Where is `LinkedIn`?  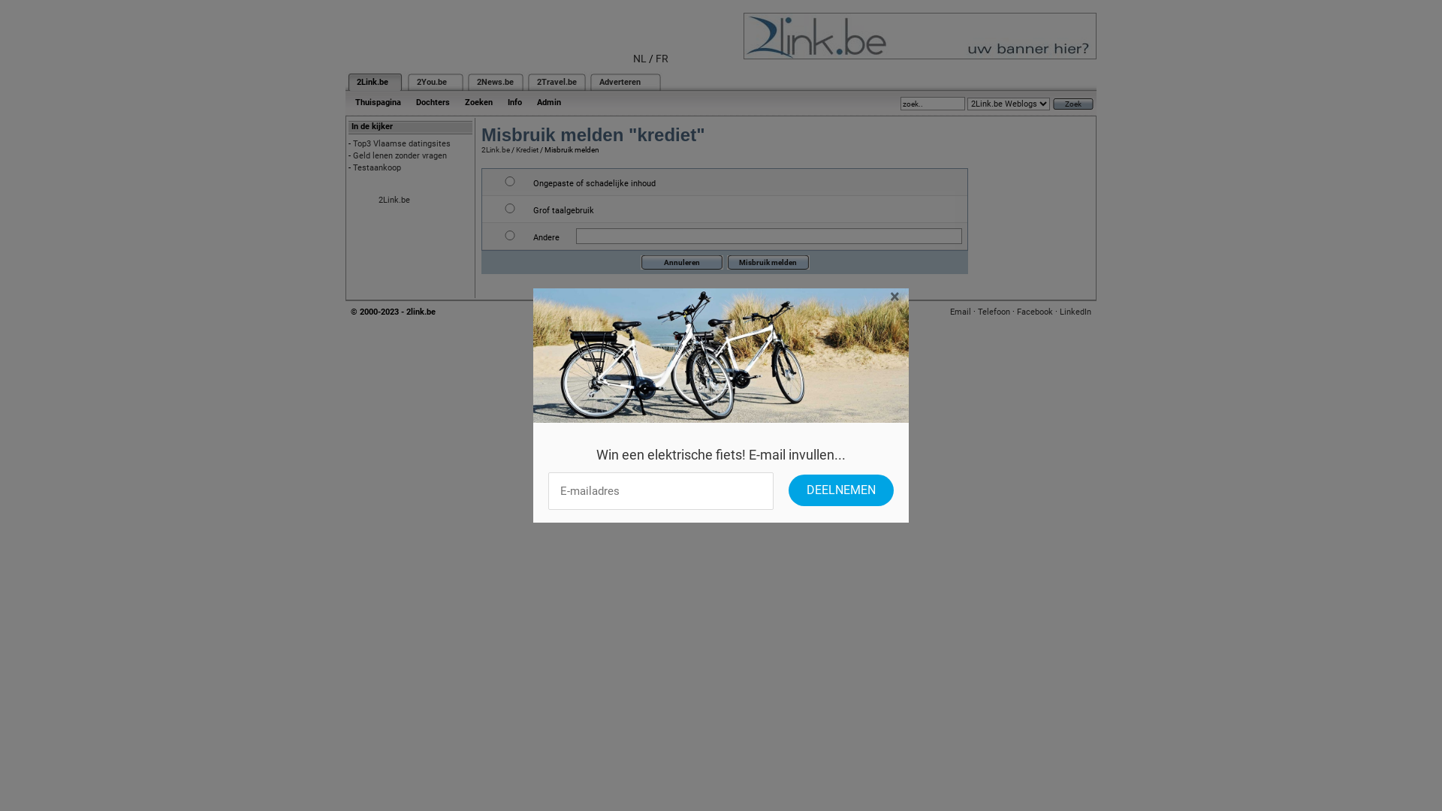
LinkedIn is located at coordinates (1075, 312).